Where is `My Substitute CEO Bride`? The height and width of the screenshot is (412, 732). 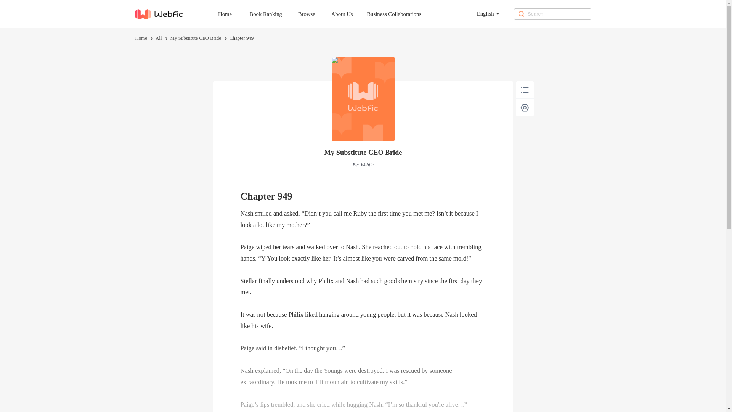 My Substitute CEO Bride is located at coordinates (196, 38).